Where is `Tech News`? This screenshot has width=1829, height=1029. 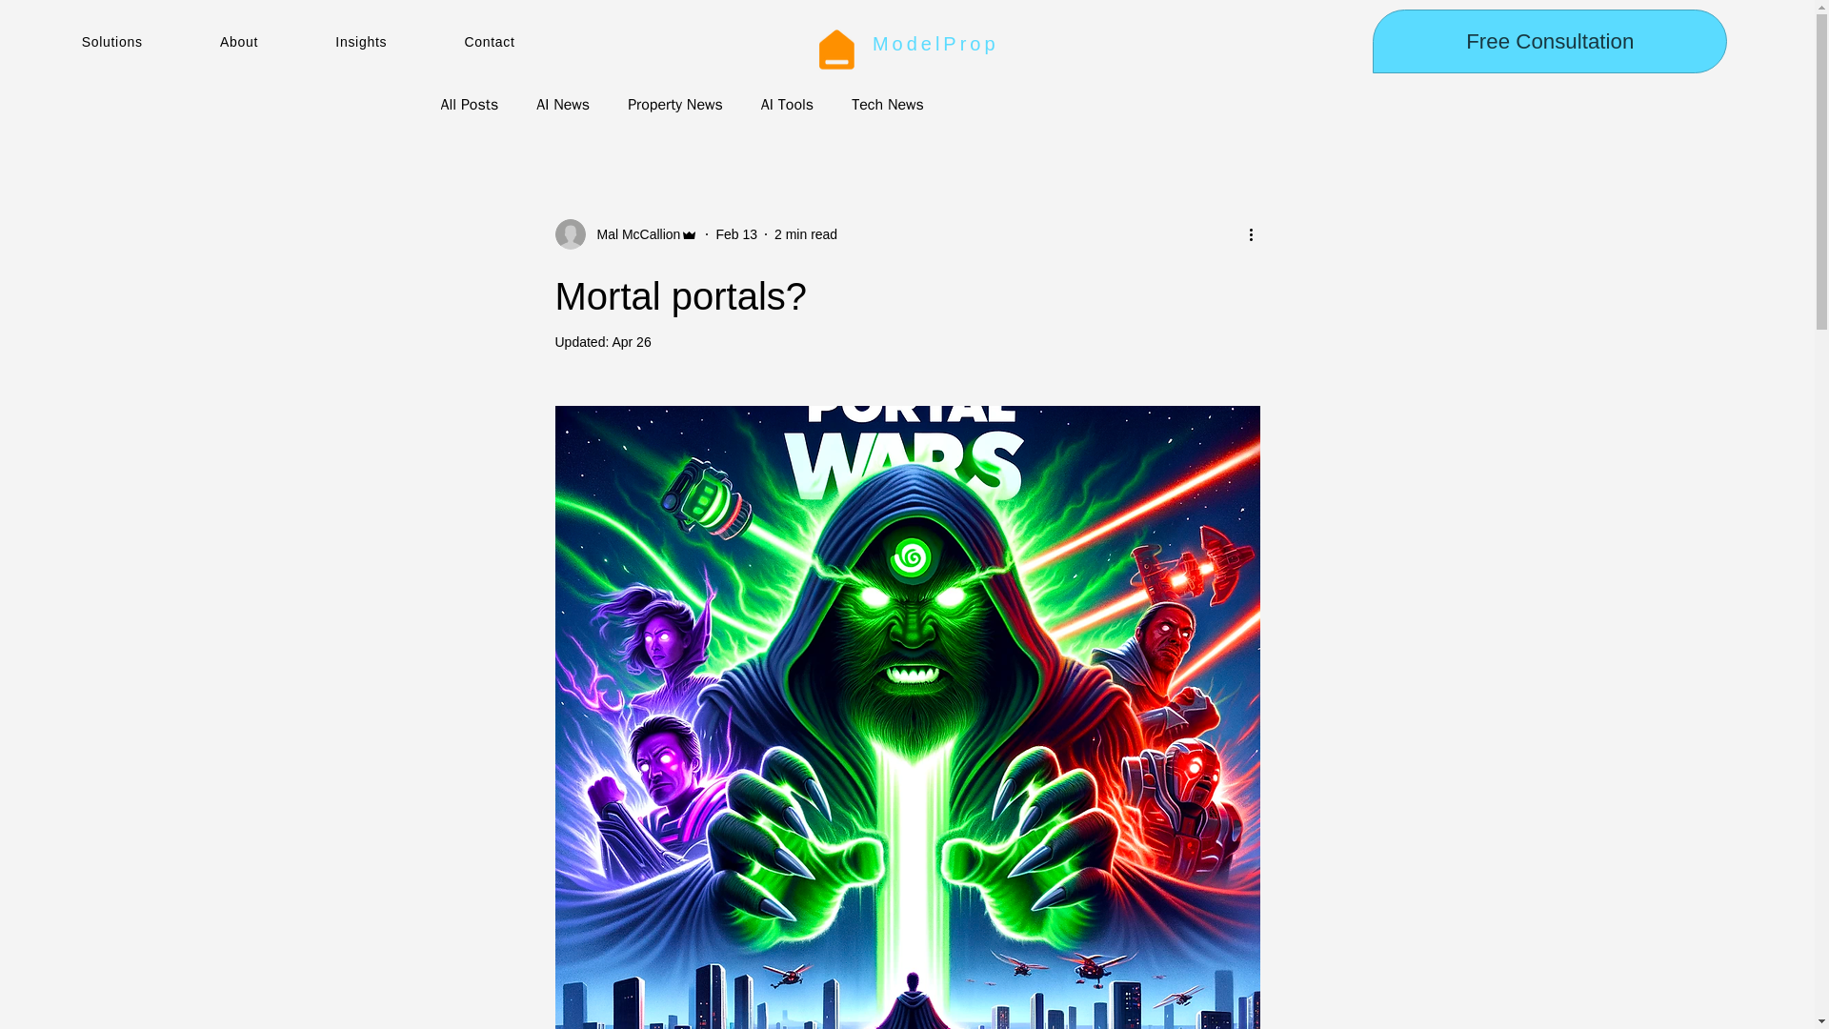
Tech News is located at coordinates (888, 105).